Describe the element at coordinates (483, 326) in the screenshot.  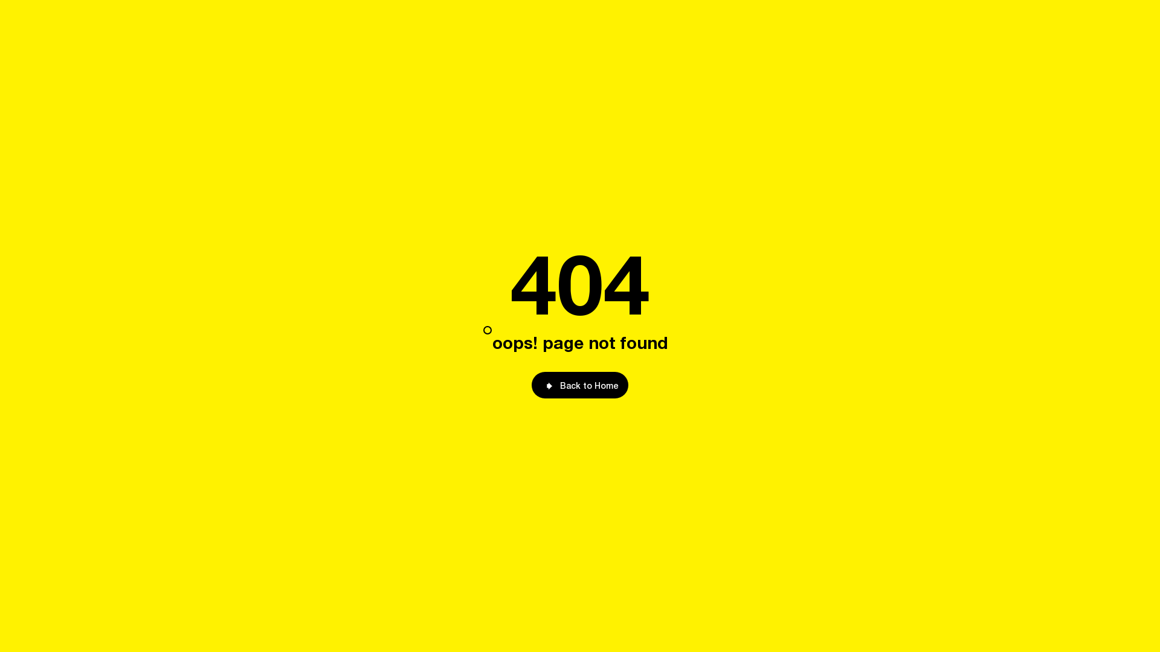
I see `Skip to main content` at that location.